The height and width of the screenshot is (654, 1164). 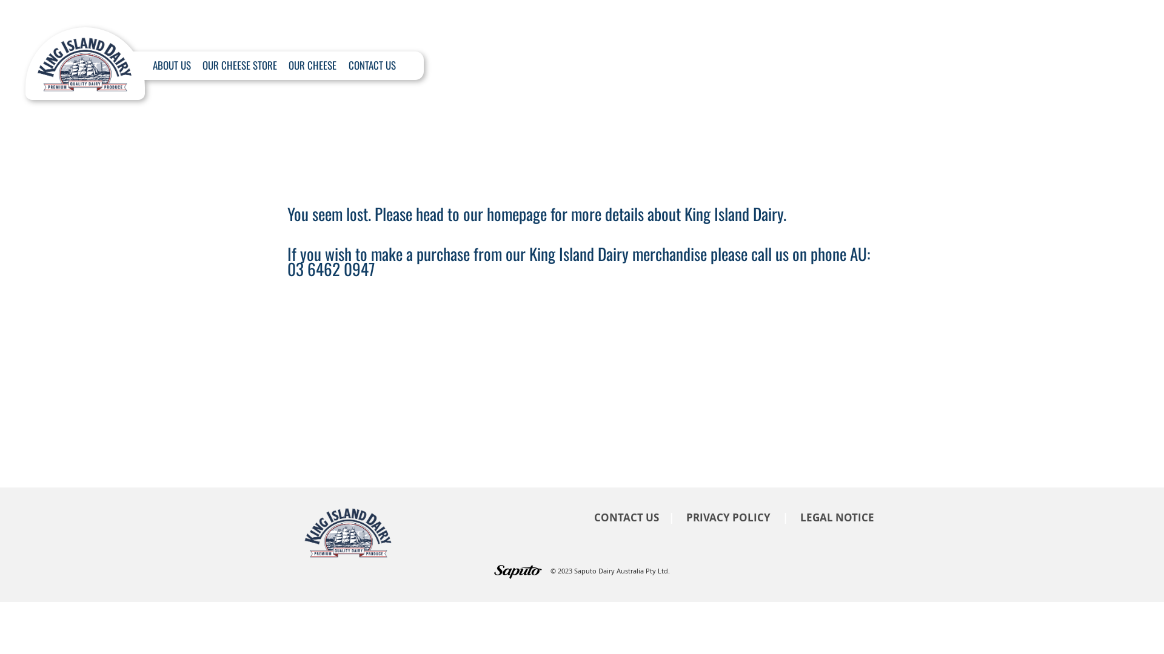 What do you see at coordinates (172, 65) in the screenshot?
I see `ABOUT US` at bounding box center [172, 65].